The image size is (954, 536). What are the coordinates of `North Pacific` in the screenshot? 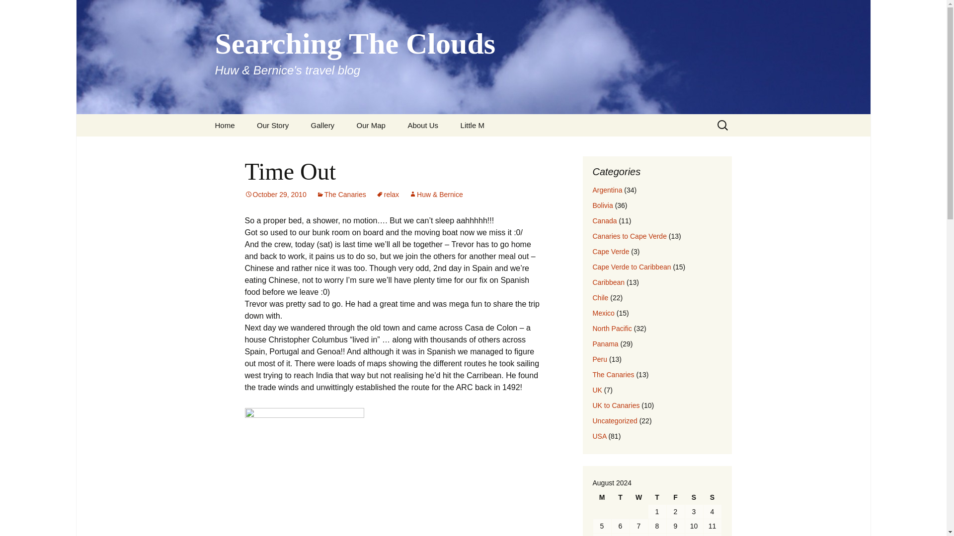 It's located at (612, 329).